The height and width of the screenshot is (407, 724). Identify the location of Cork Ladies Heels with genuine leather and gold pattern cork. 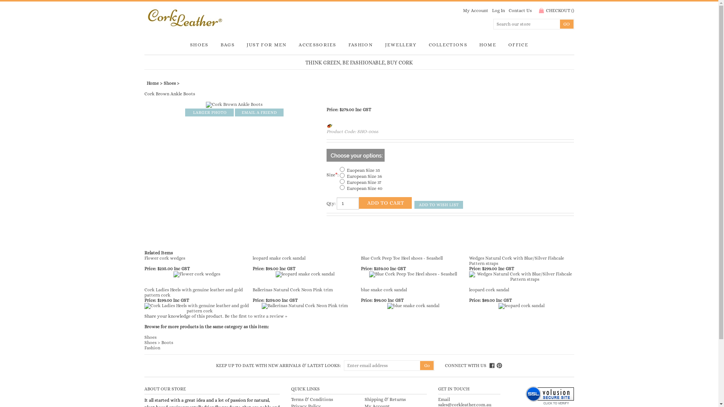
(196, 308).